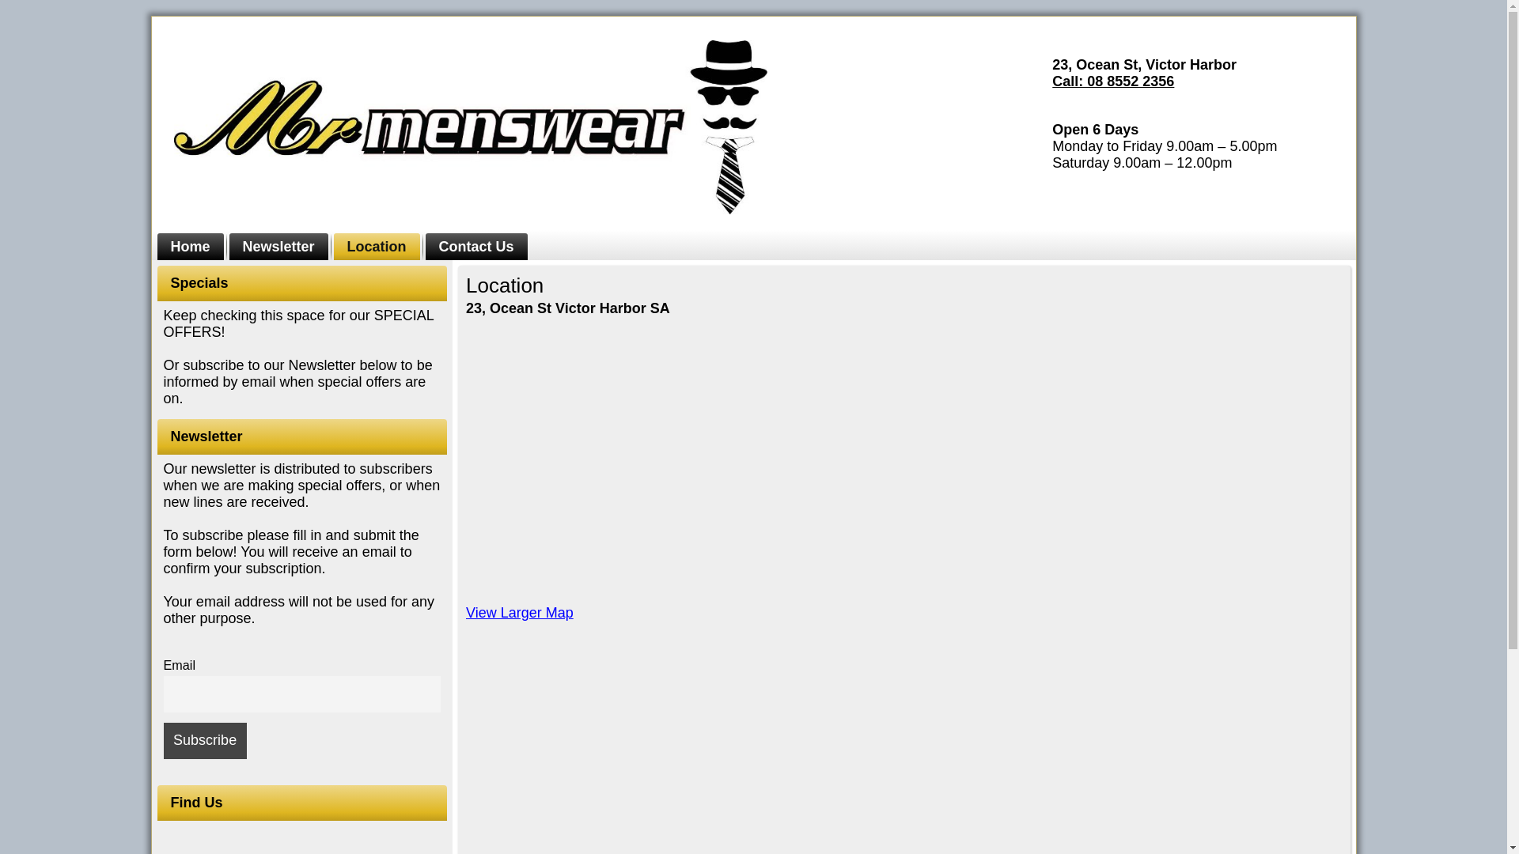  I want to click on Call: 08 8552 2356, so click(1113, 81).